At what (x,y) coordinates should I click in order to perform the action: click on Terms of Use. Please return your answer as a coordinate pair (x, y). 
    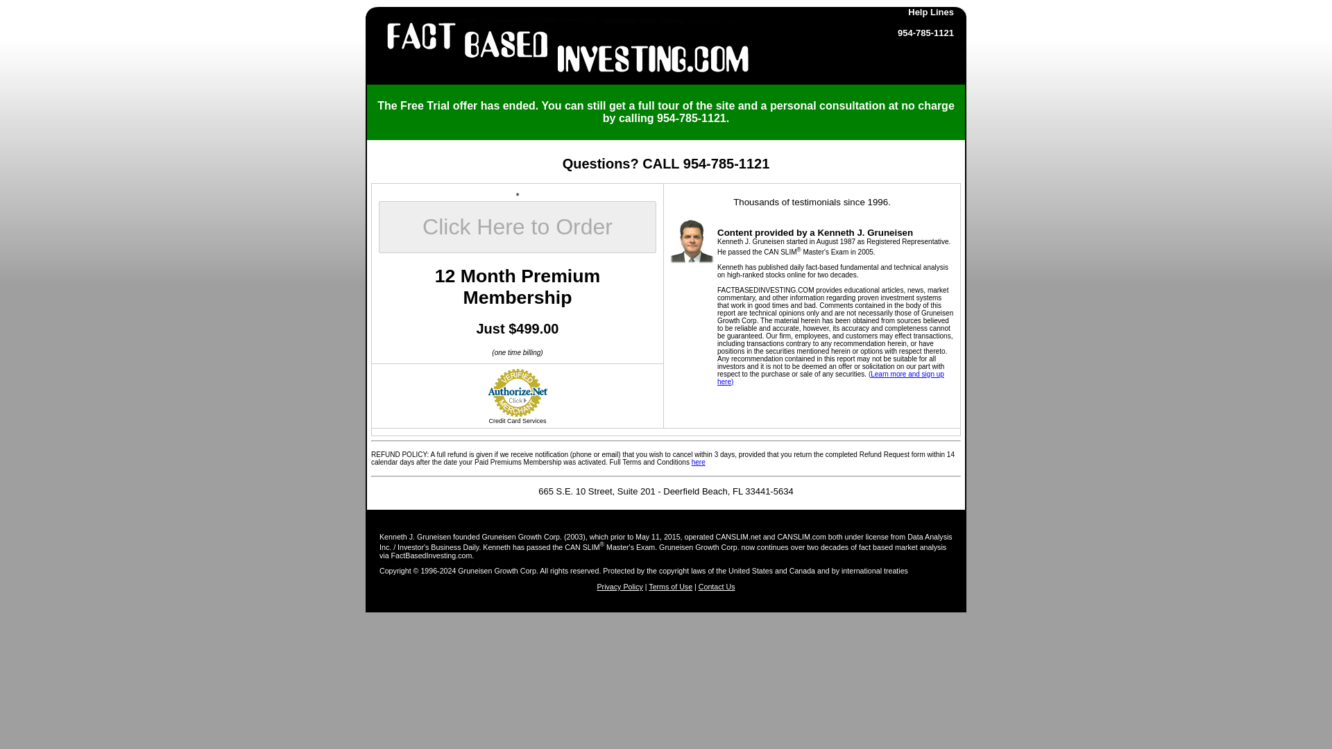
    Looking at the image, I should click on (670, 587).